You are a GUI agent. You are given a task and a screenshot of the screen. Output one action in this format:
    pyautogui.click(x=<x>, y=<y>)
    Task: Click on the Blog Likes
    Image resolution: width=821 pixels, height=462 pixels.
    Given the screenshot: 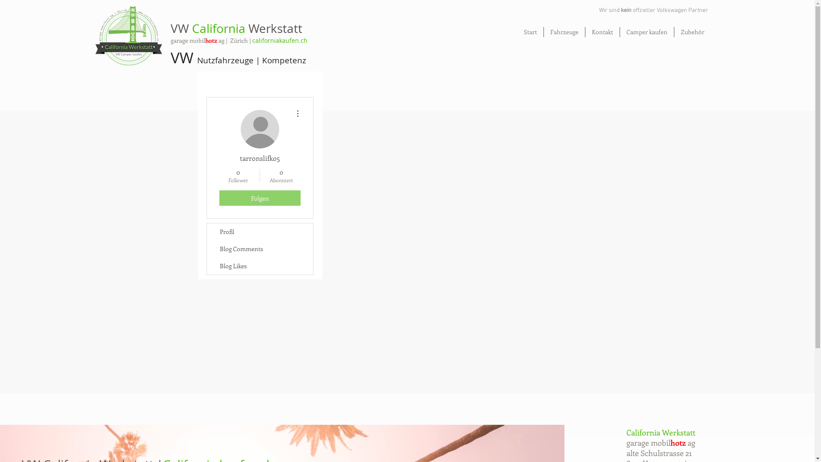 What is the action you would take?
    pyautogui.click(x=260, y=266)
    